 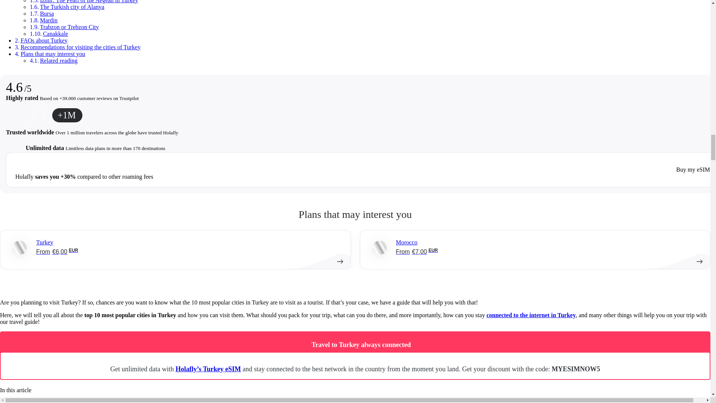 I want to click on Trabzon or Trebzon City, so click(x=69, y=27).